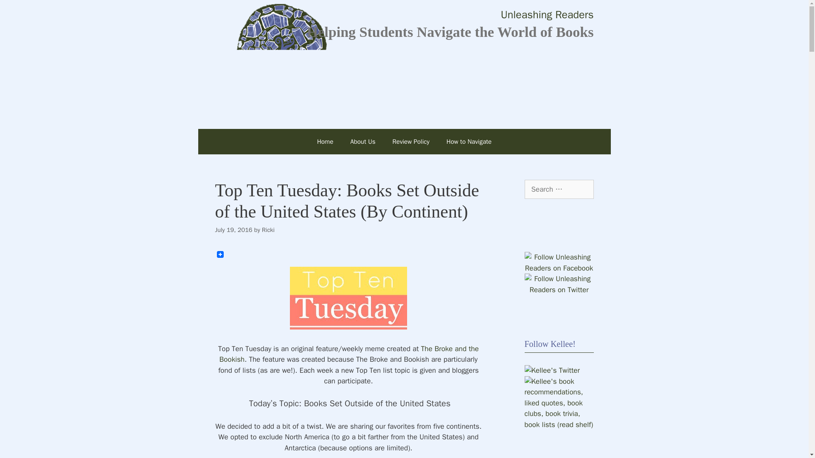 This screenshot has height=458, width=815. I want to click on Review Policy, so click(411, 141).